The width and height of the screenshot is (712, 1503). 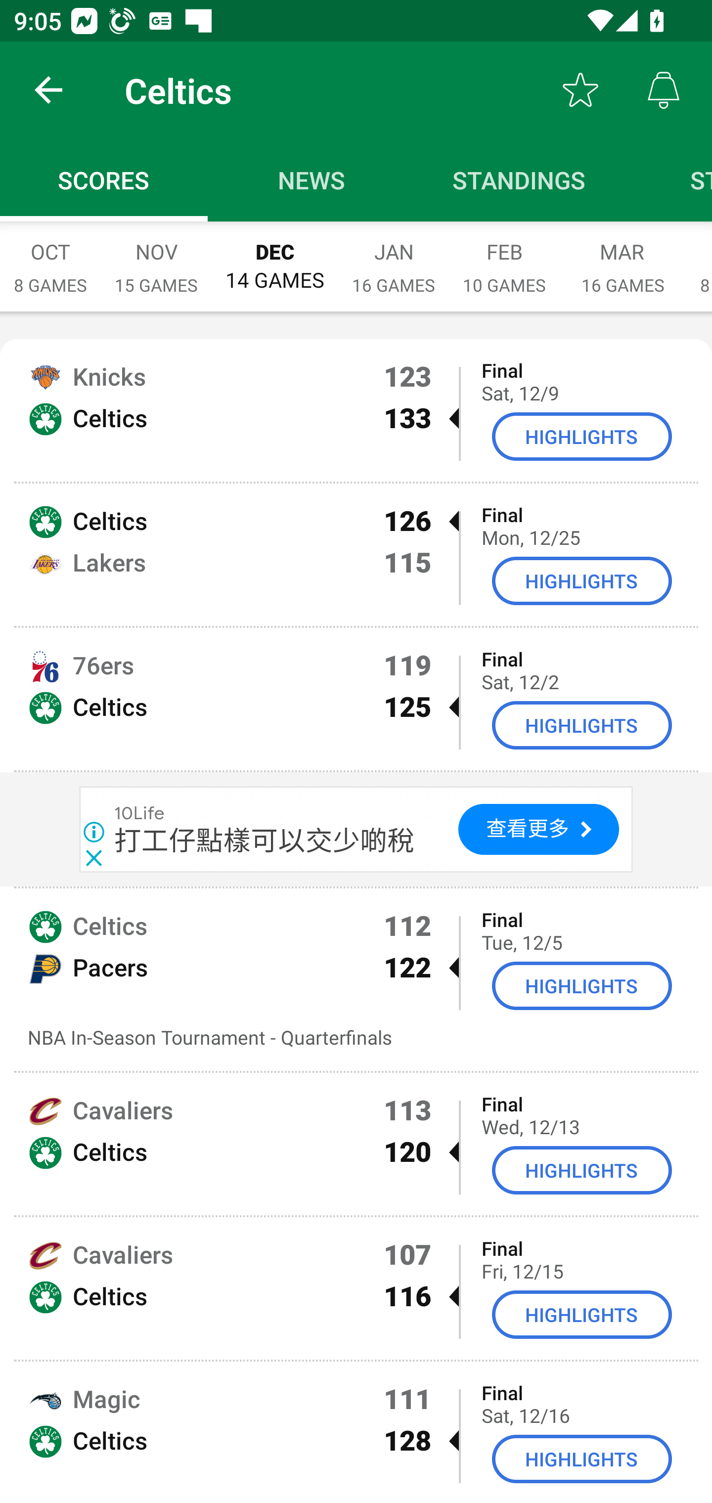 What do you see at coordinates (265, 840) in the screenshot?
I see `打工仔點樣可以交少啲稅` at bounding box center [265, 840].